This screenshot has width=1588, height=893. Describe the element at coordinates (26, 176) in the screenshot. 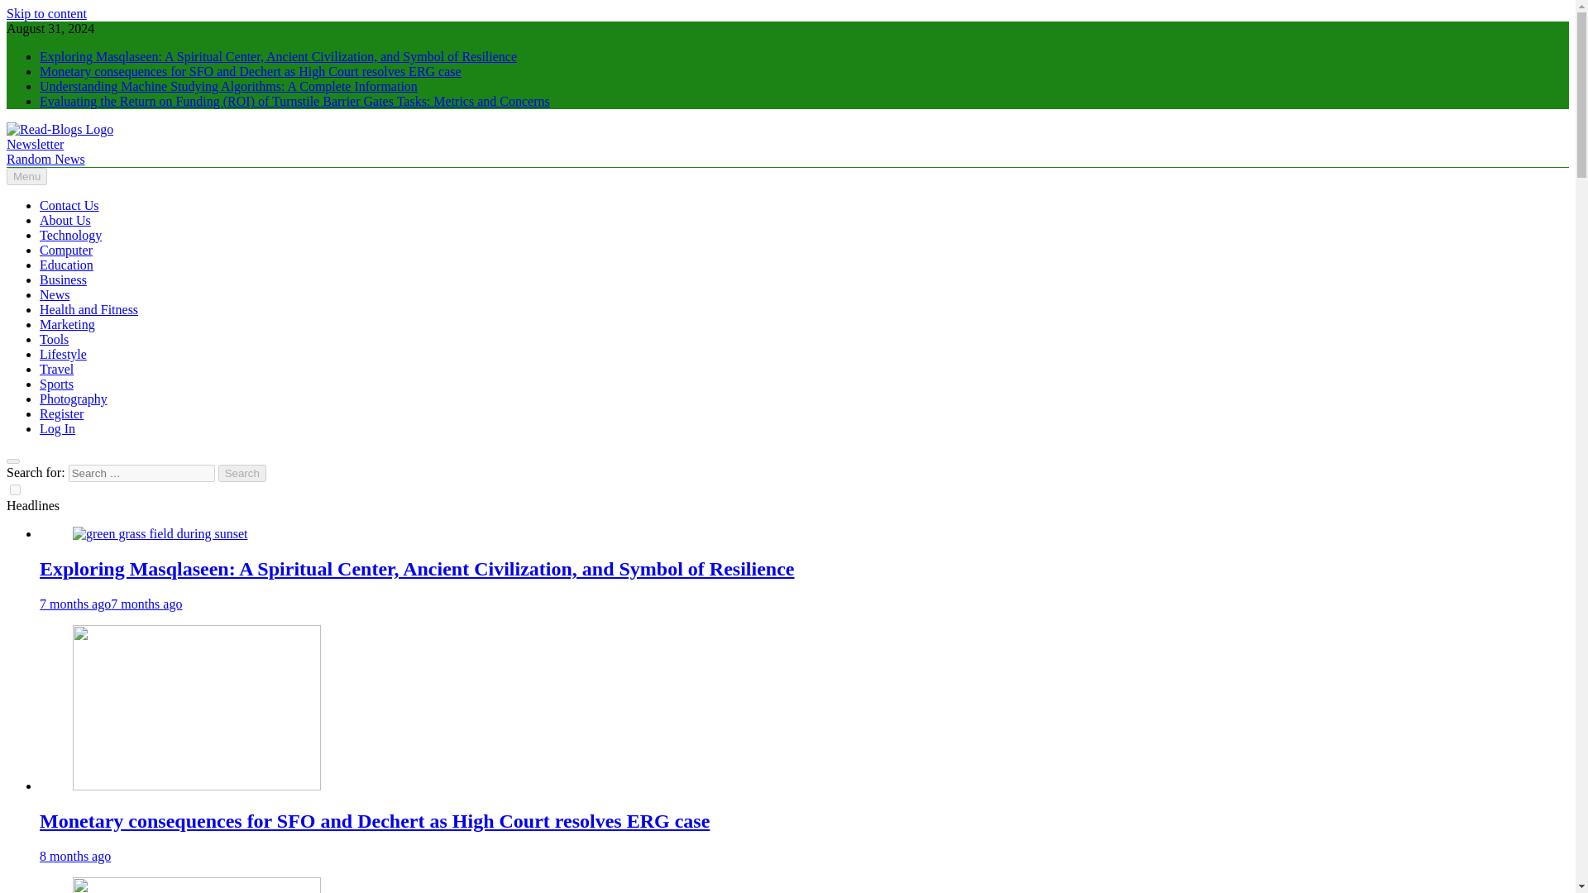

I see `Menu` at that location.